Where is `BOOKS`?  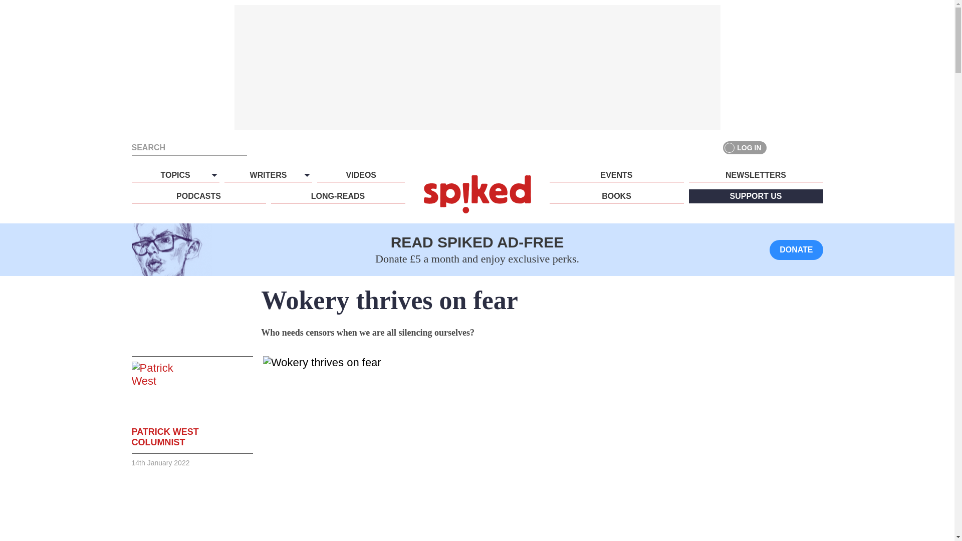
BOOKS is located at coordinates (616, 196).